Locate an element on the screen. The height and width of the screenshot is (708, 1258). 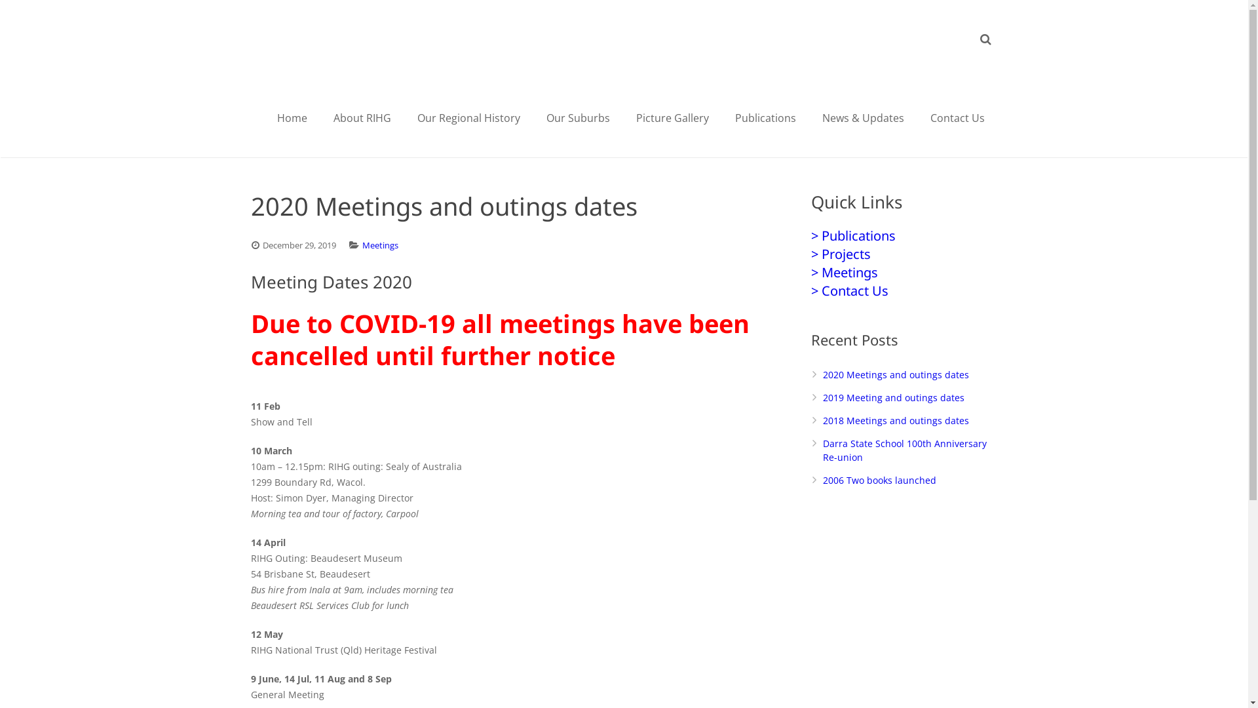
News & Updates is located at coordinates (862, 118).